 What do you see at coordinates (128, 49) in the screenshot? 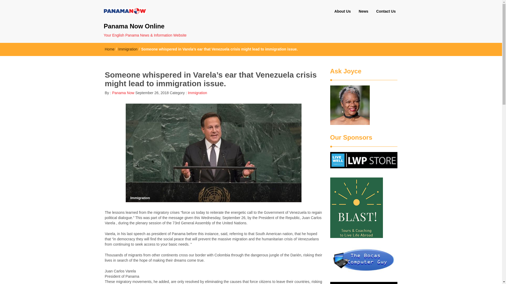
I see `Immigration` at bounding box center [128, 49].